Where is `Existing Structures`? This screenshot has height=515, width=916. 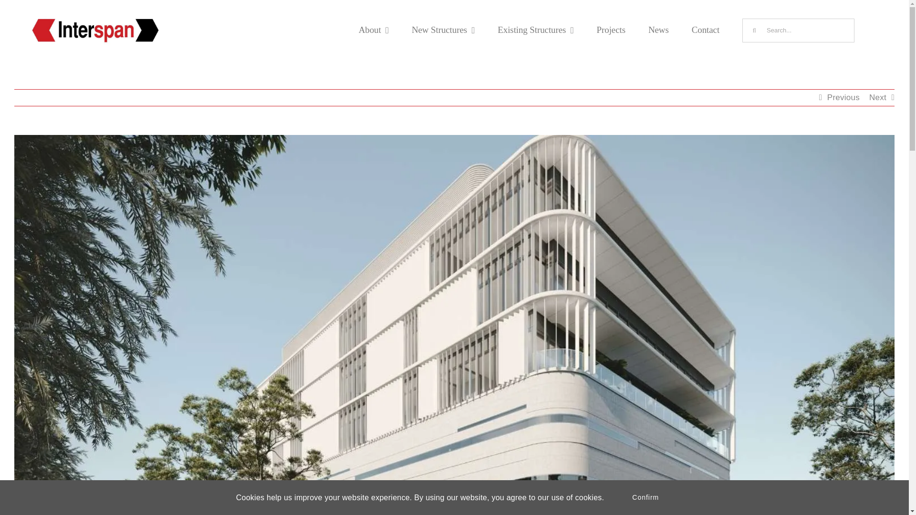 Existing Structures is located at coordinates (535, 30).